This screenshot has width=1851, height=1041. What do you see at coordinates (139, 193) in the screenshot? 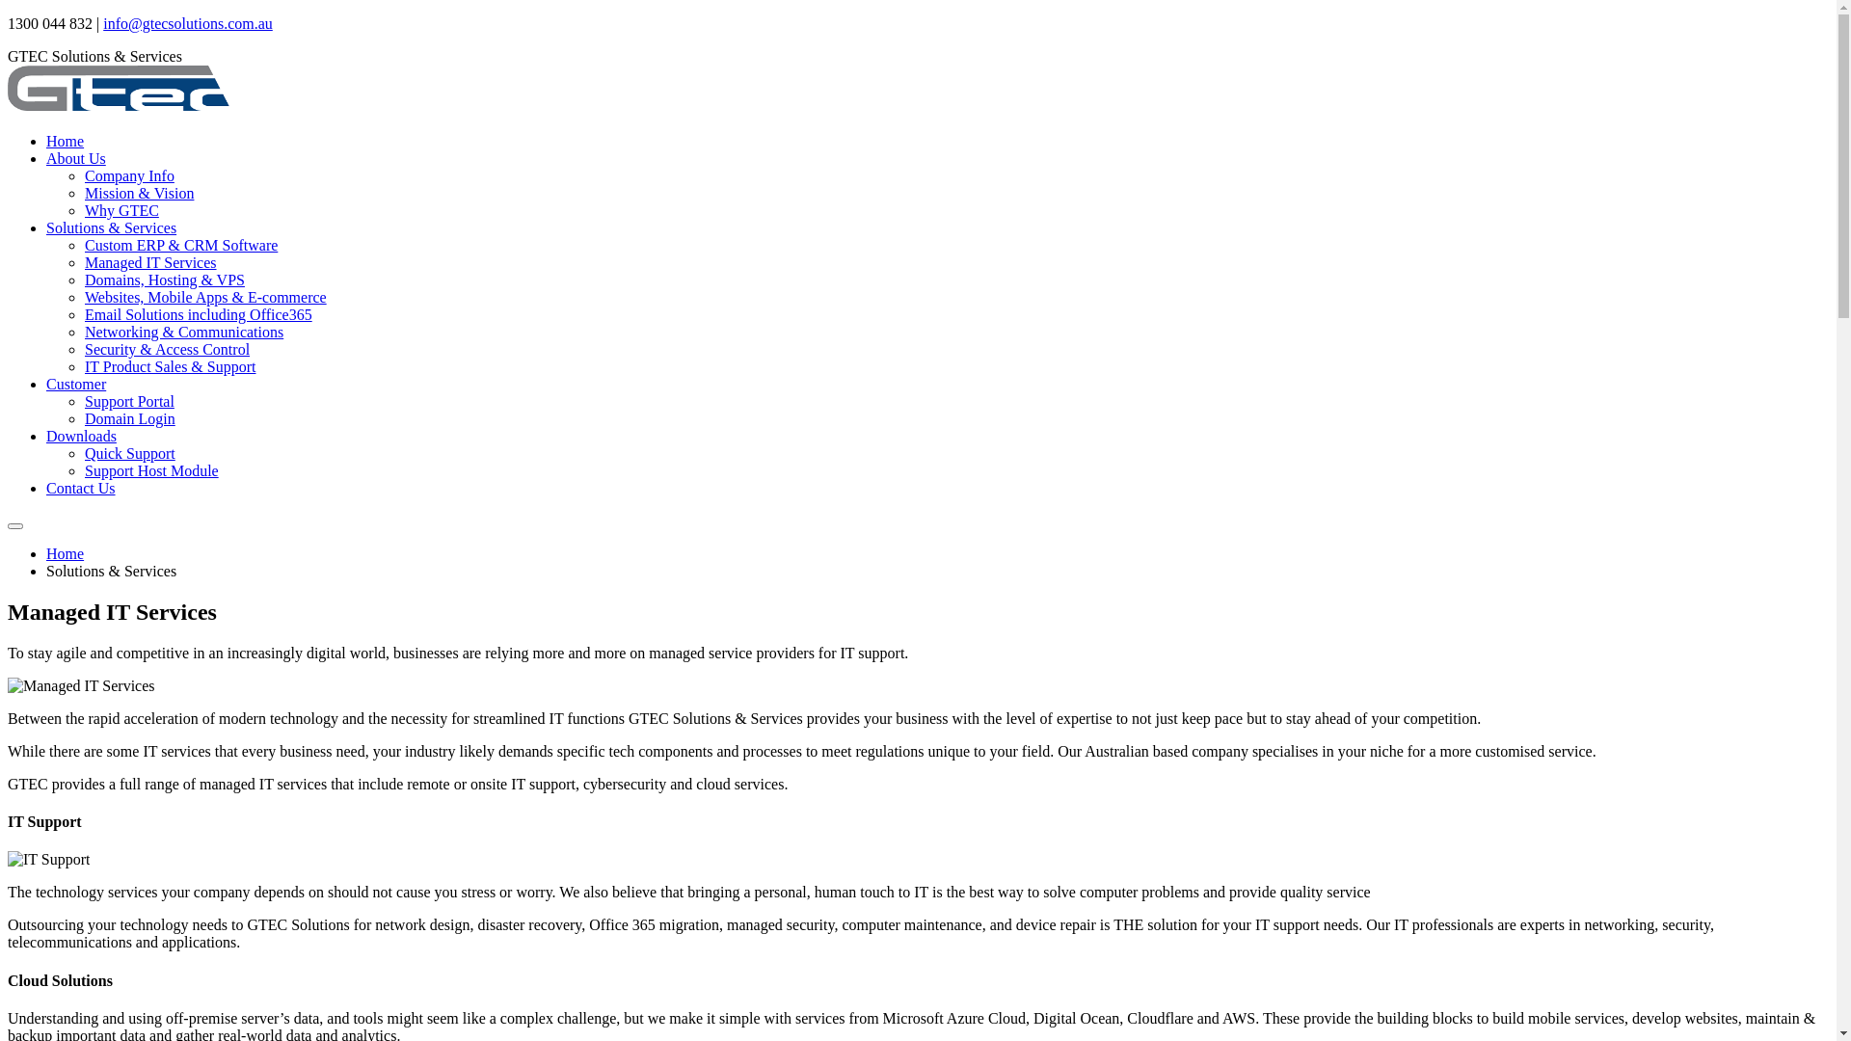
I see `Mission & Vision` at bounding box center [139, 193].